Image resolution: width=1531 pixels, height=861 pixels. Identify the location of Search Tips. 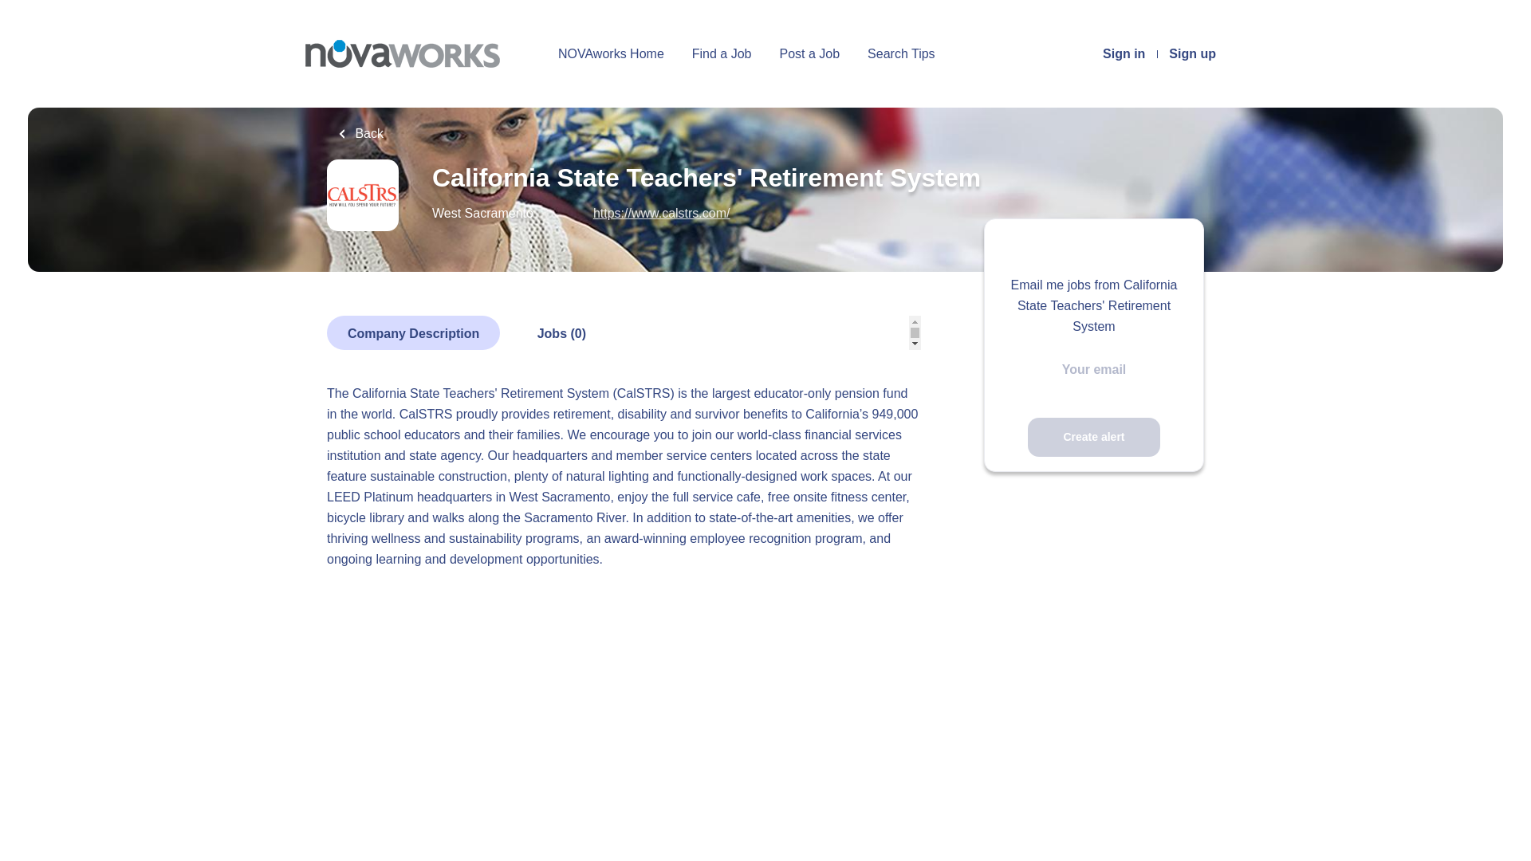
(901, 54).